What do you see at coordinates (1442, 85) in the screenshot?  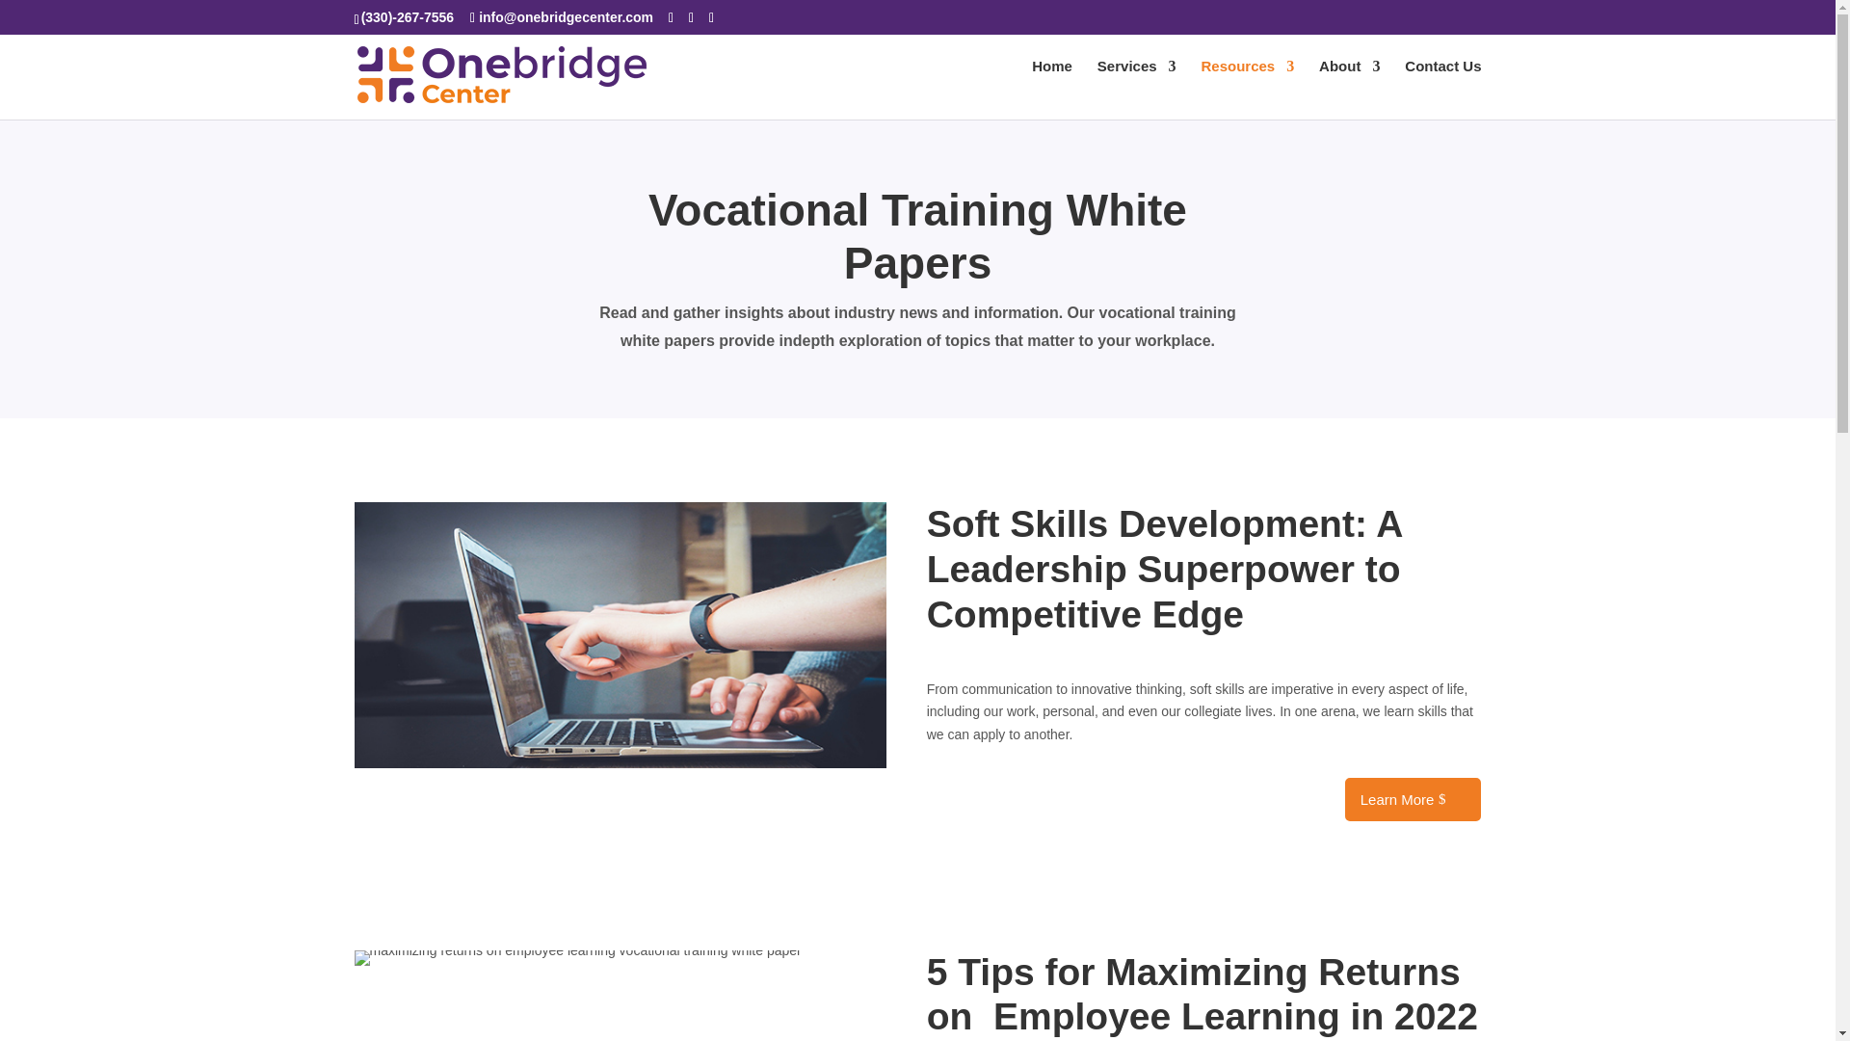 I see `Contact Us` at bounding box center [1442, 85].